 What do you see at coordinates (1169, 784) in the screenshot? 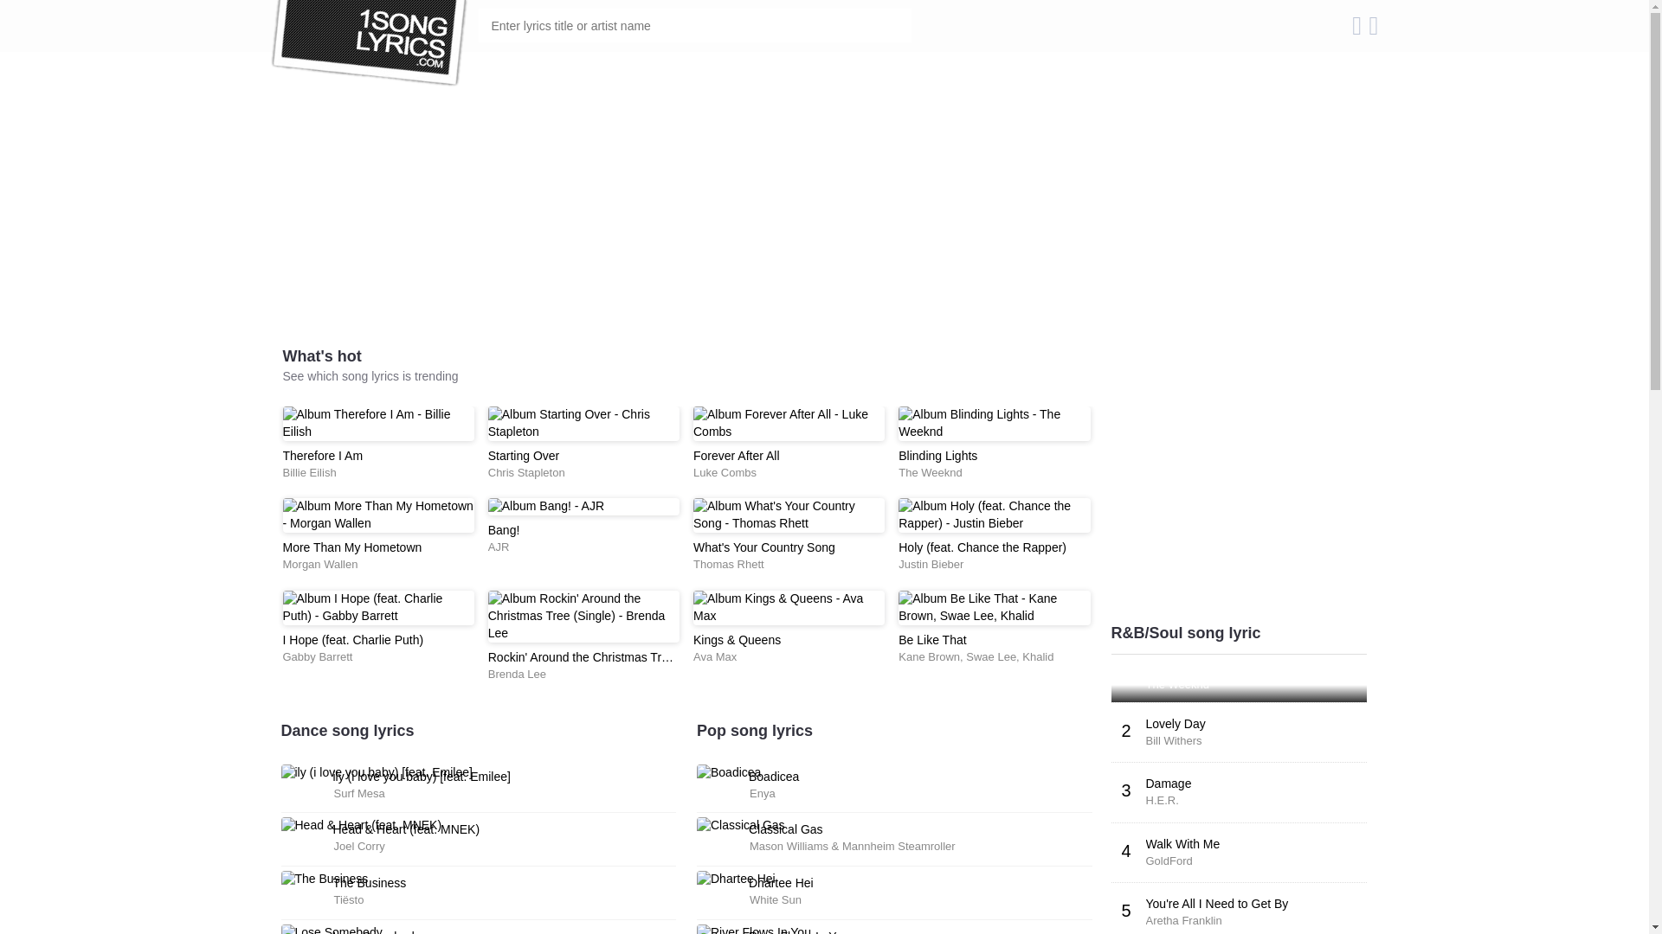
I see `Damage` at bounding box center [1169, 784].